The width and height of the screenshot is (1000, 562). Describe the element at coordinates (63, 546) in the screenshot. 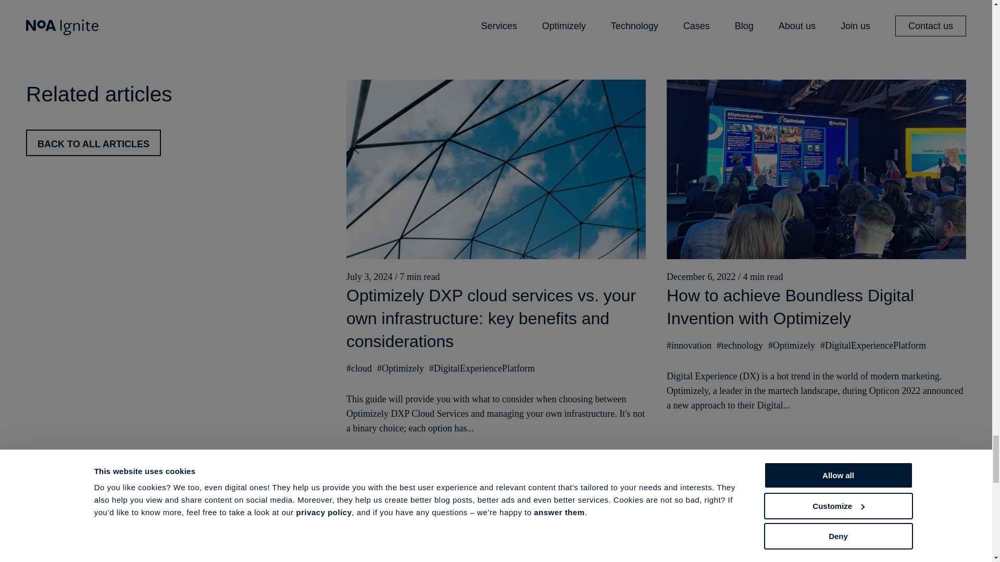

I see `Noa Ignite Homepage` at that location.